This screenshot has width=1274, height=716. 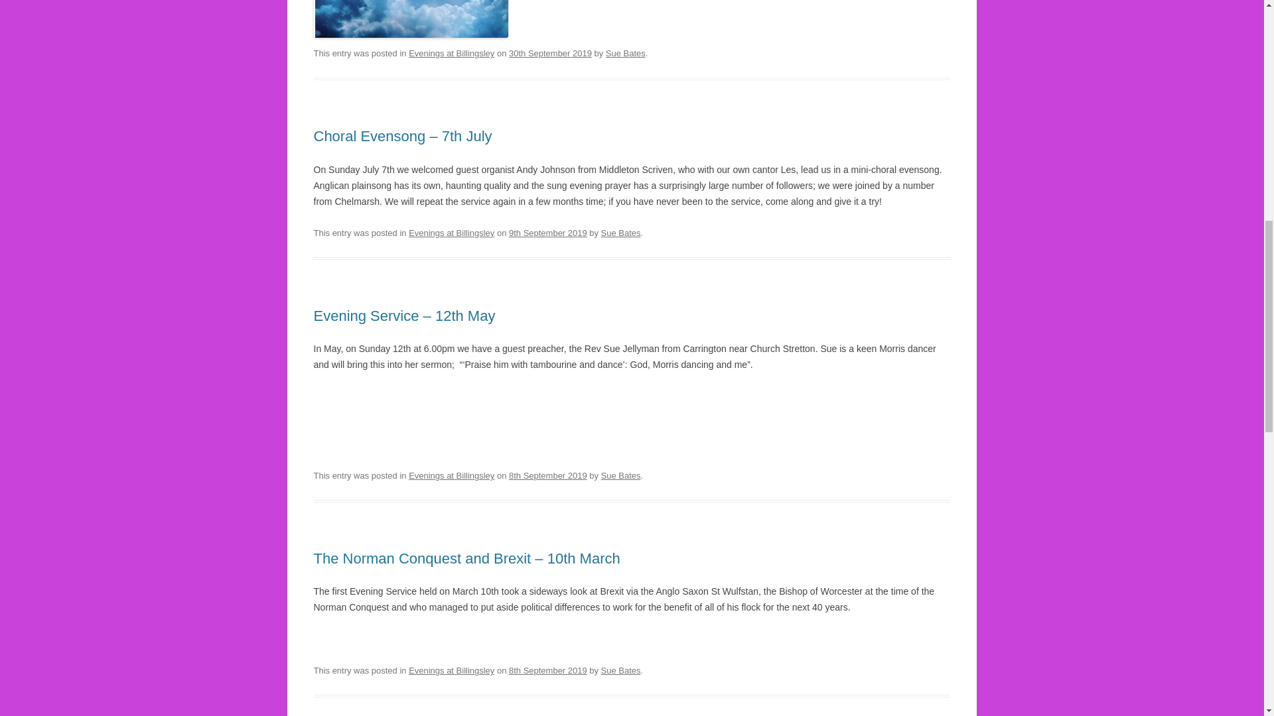 I want to click on Evenings at Billingsley, so click(x=451, y=233).